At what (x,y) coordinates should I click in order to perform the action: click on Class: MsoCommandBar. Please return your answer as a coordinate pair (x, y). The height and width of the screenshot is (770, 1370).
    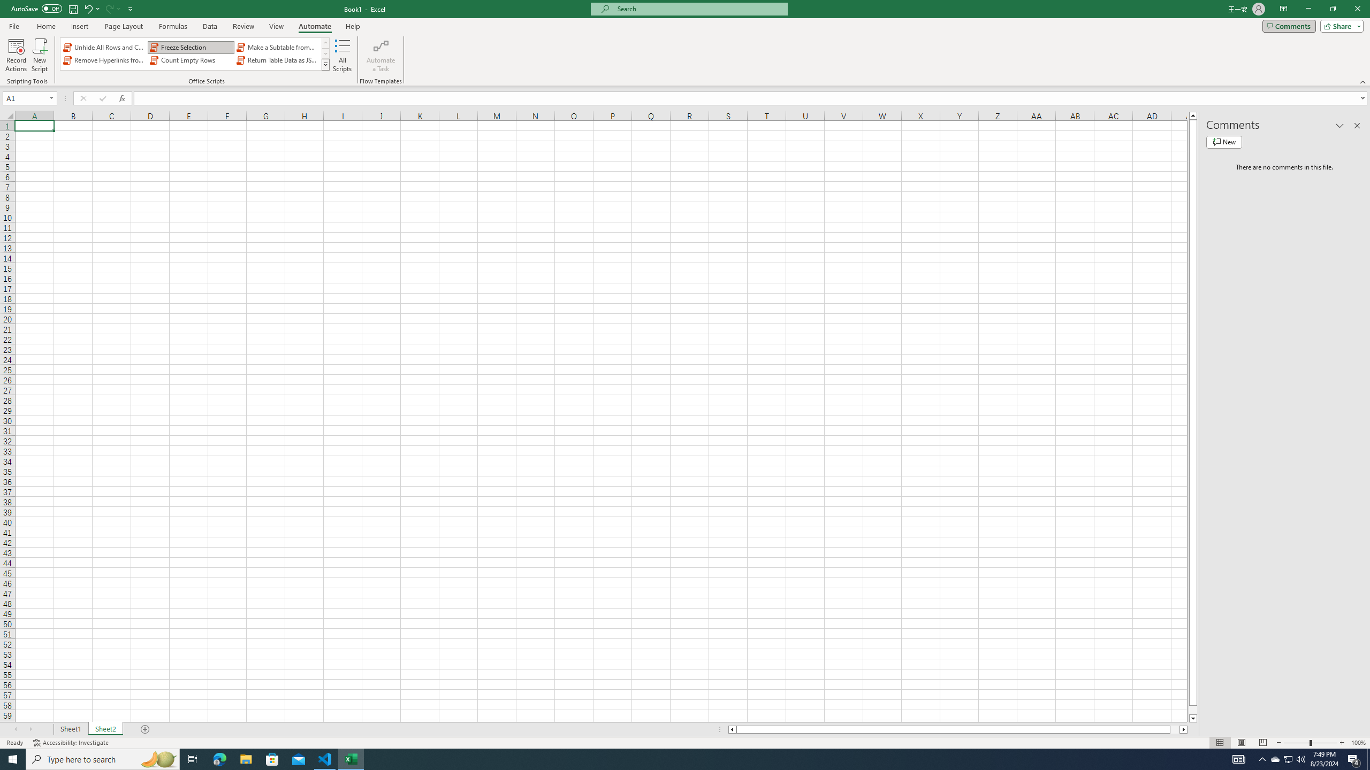
    Looking at the image, I should click on (685, 43).